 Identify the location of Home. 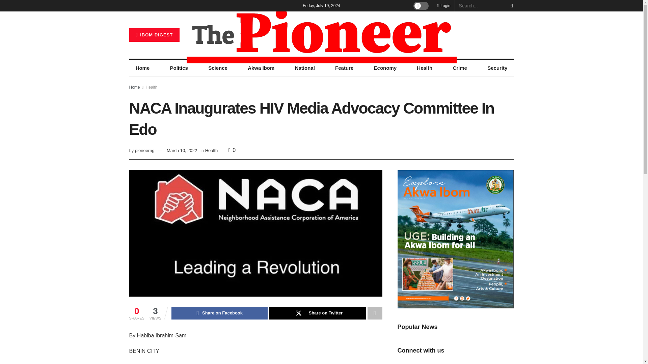
(134, 87).